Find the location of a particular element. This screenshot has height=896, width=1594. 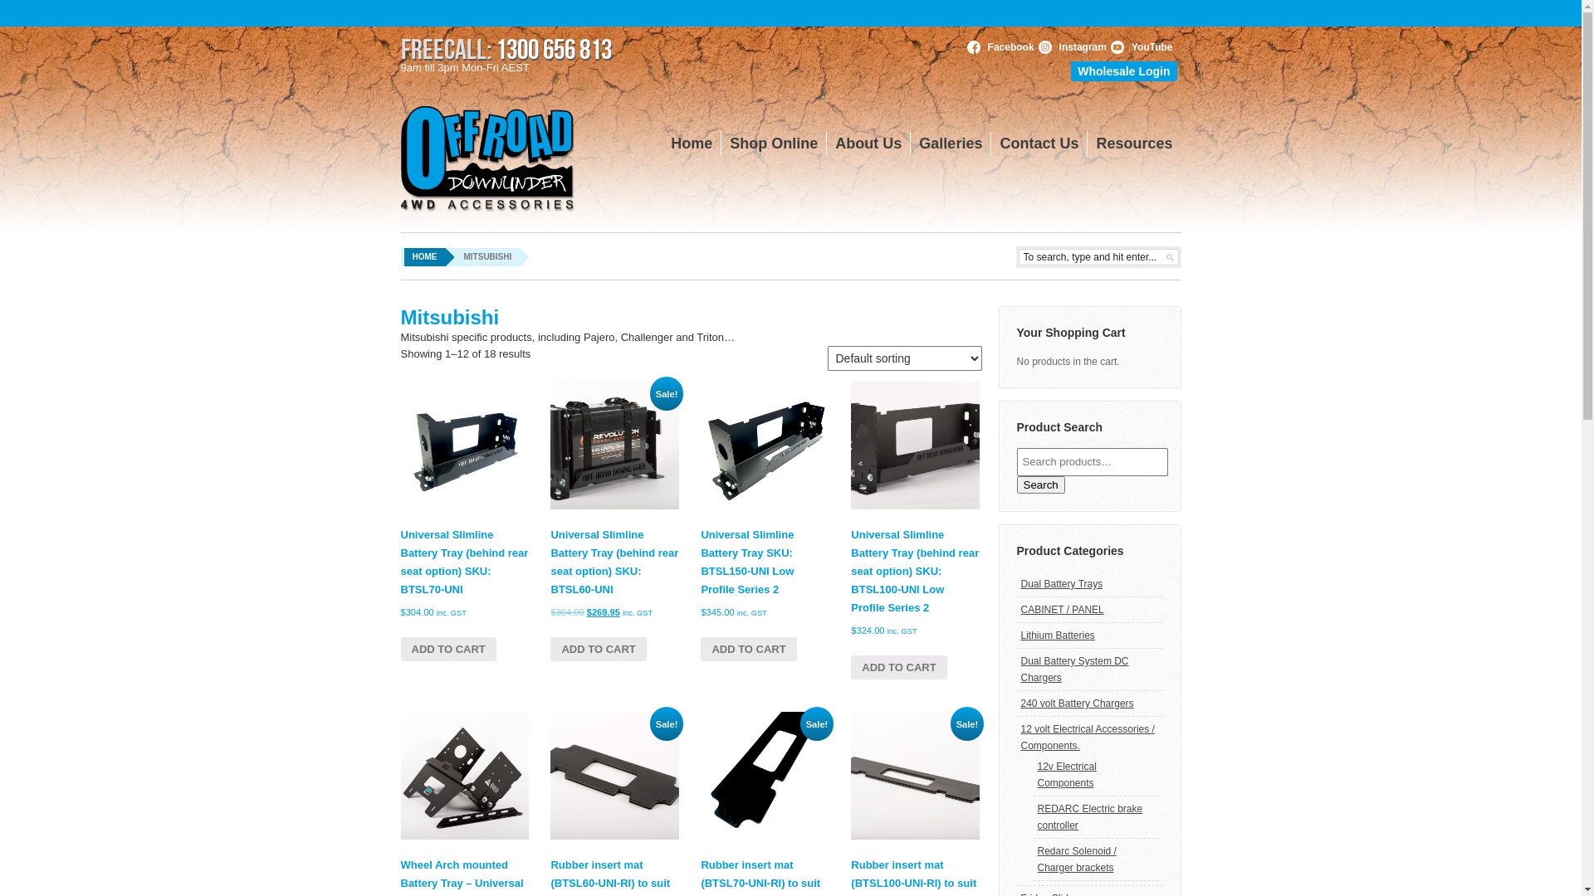

Dual Battery System DC Chargers is located at coordinates (1075, 670).